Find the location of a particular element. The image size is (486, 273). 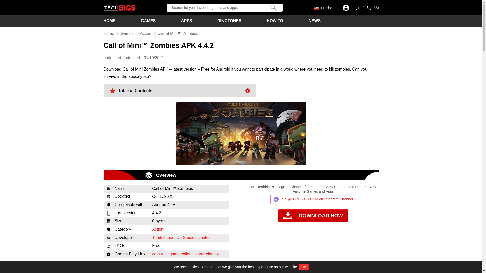

GAMES is located at coordinates (148, 21).